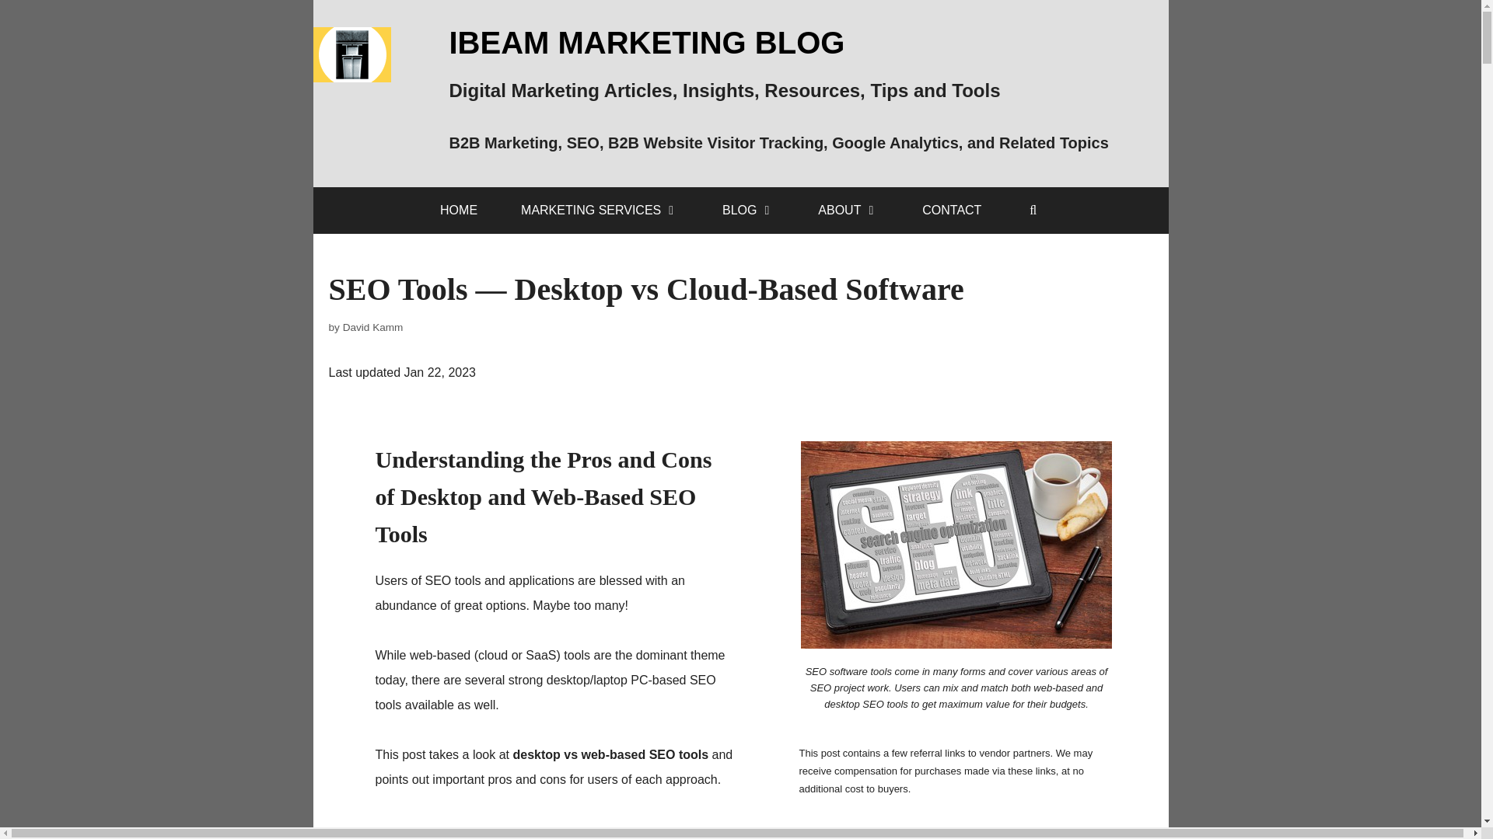  What do you see at coordinates (373, 326) in the screenshot?
I see `View all posts by David Kamm` at bounding box center [373, 326].